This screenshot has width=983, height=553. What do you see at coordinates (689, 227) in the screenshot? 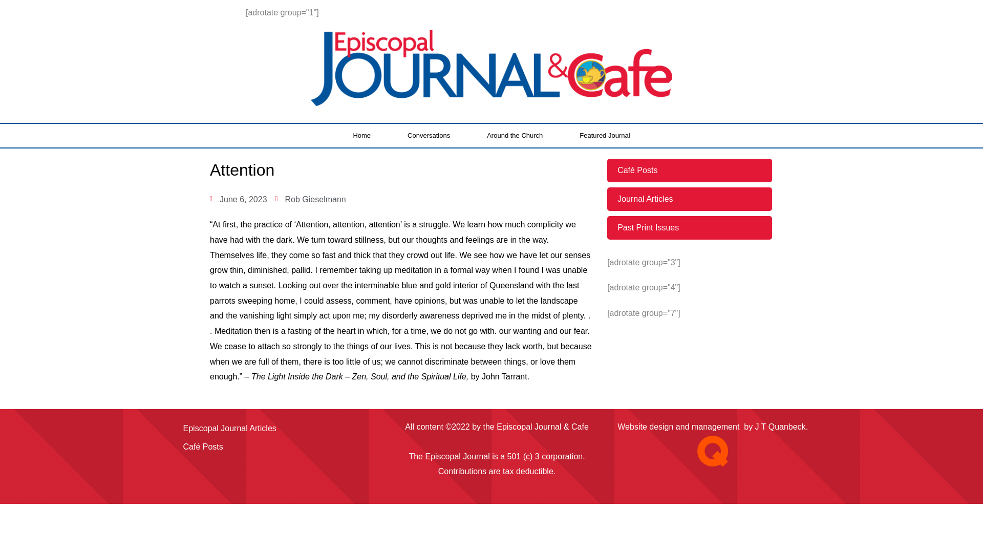
I see `Past Print Issues` at bounding box center [689, 227].